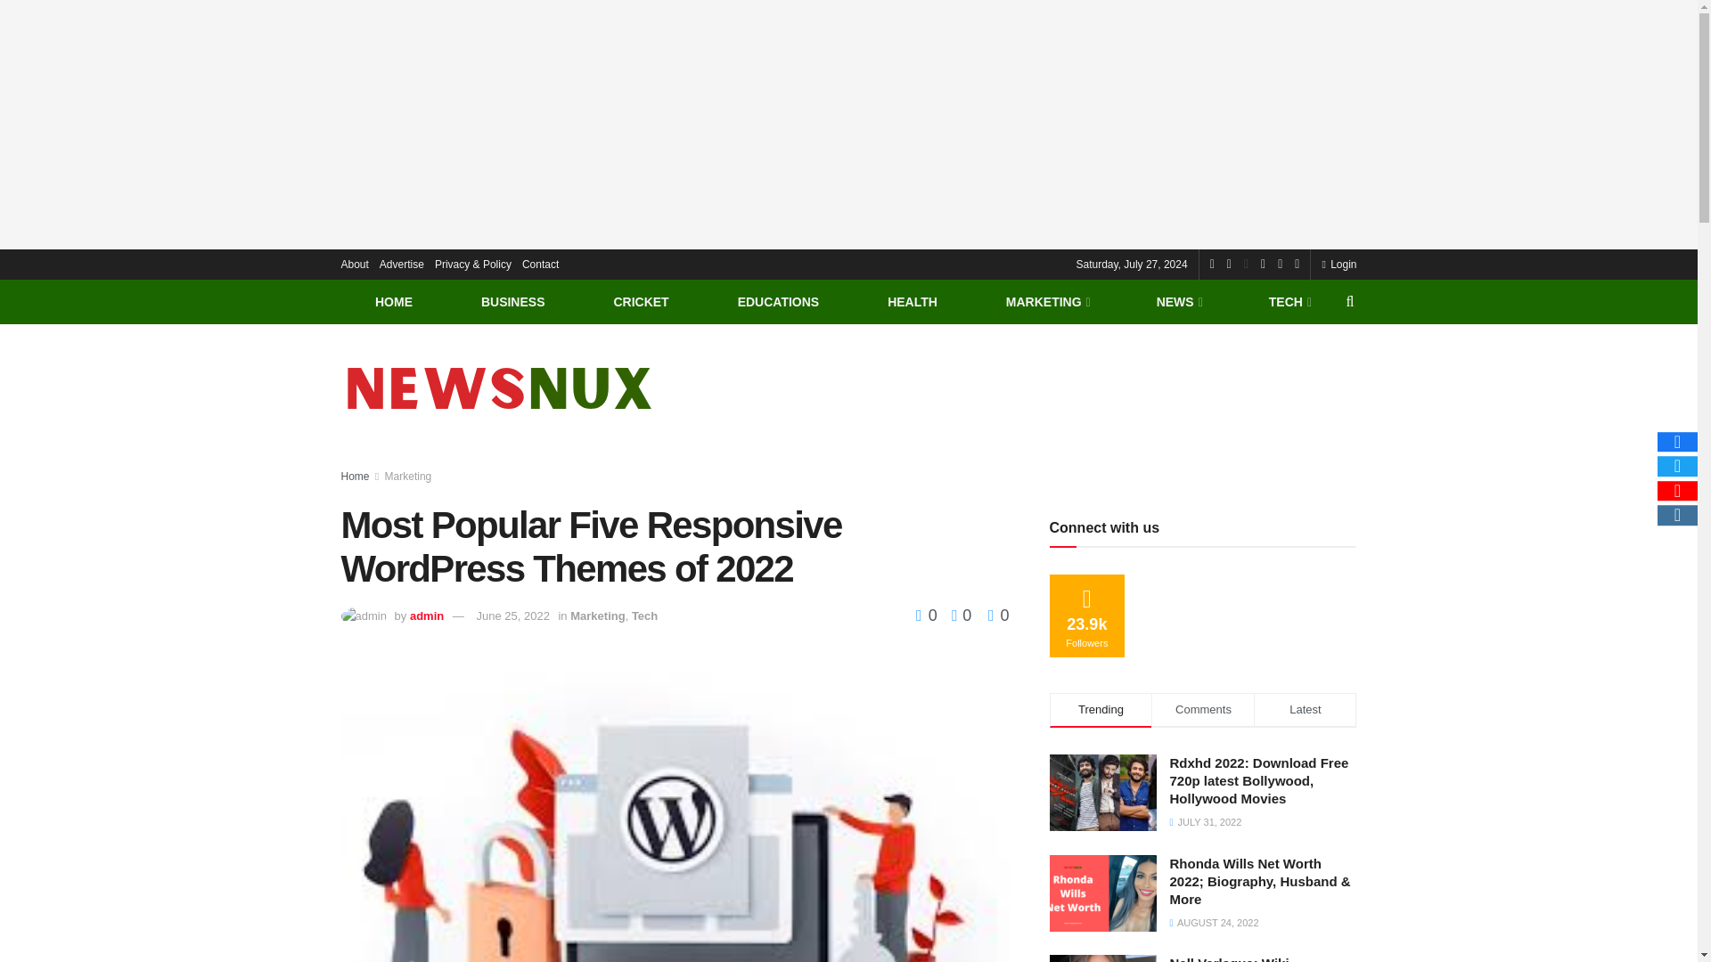 The image size is (1711, 962). What do you see at coordinates (394, 301) in the screenshot?
I see `HOME` at bounding box center [394, 301].